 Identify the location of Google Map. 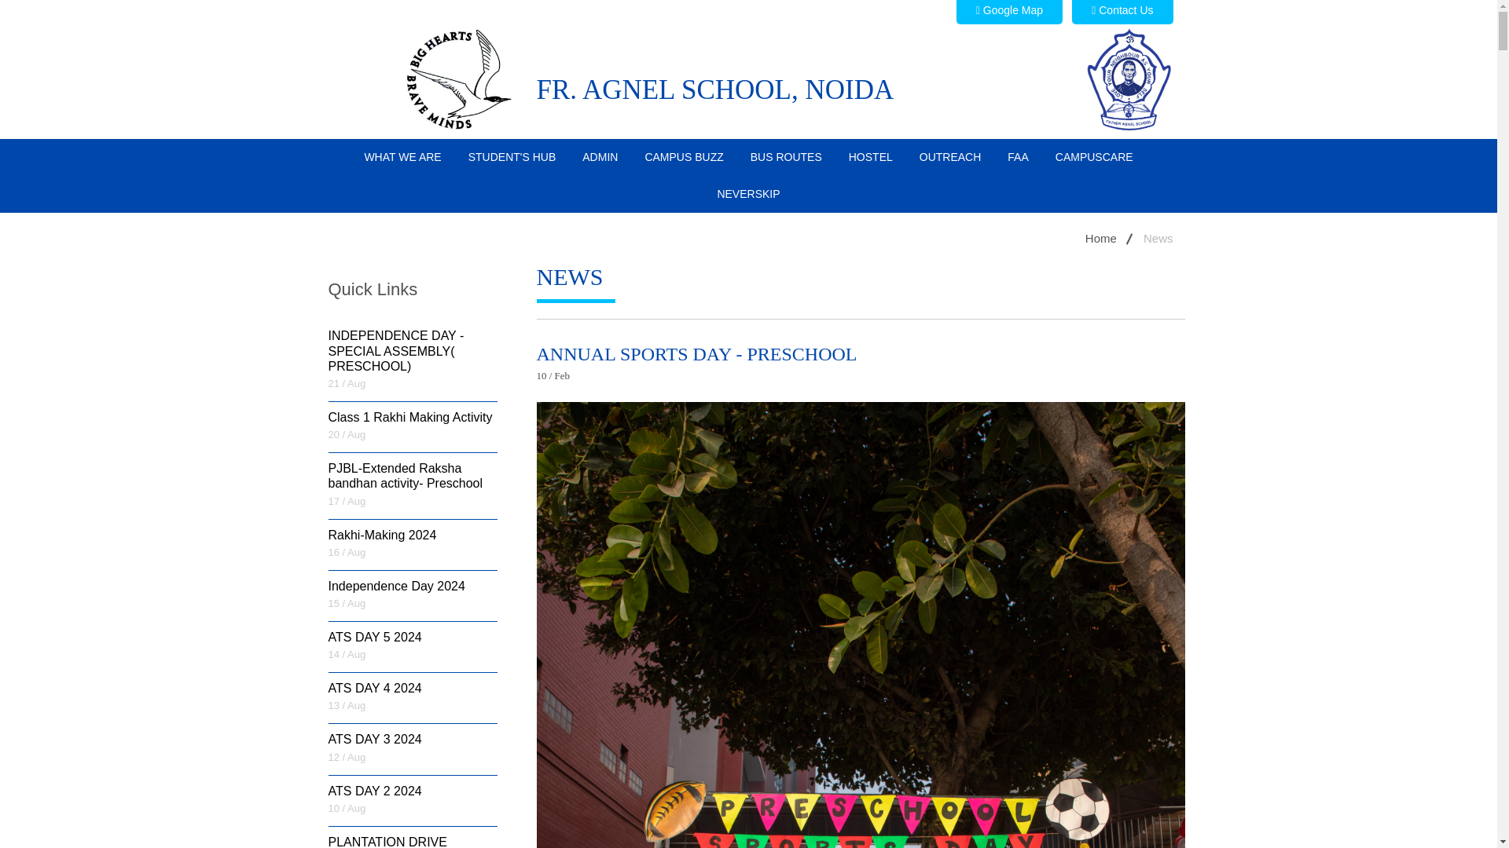
(1009, 13).